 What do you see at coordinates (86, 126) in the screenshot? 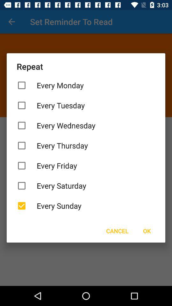
I see `flip to the every wednesday` at bounding box center [86, 126].